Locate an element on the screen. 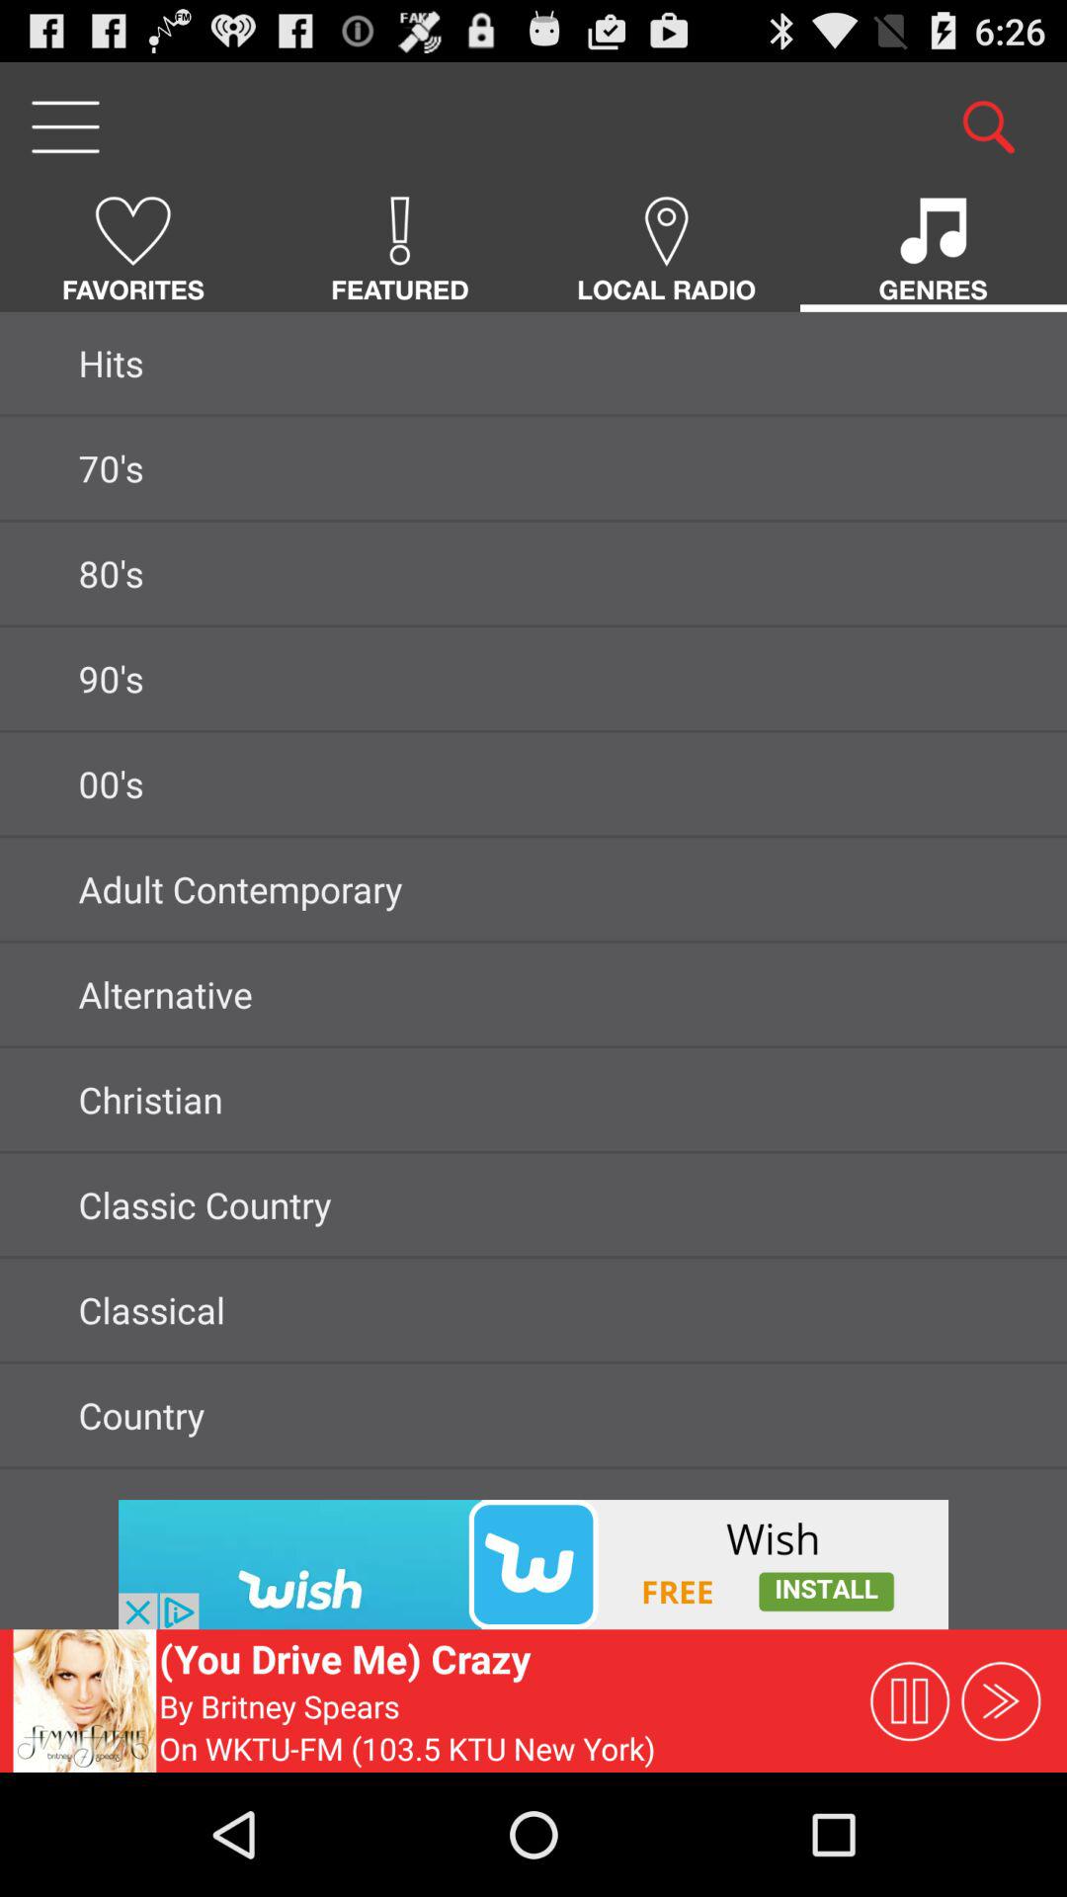 This screenshot has width=1067, height=1897. pause media is located at coordinates (909, 1700).